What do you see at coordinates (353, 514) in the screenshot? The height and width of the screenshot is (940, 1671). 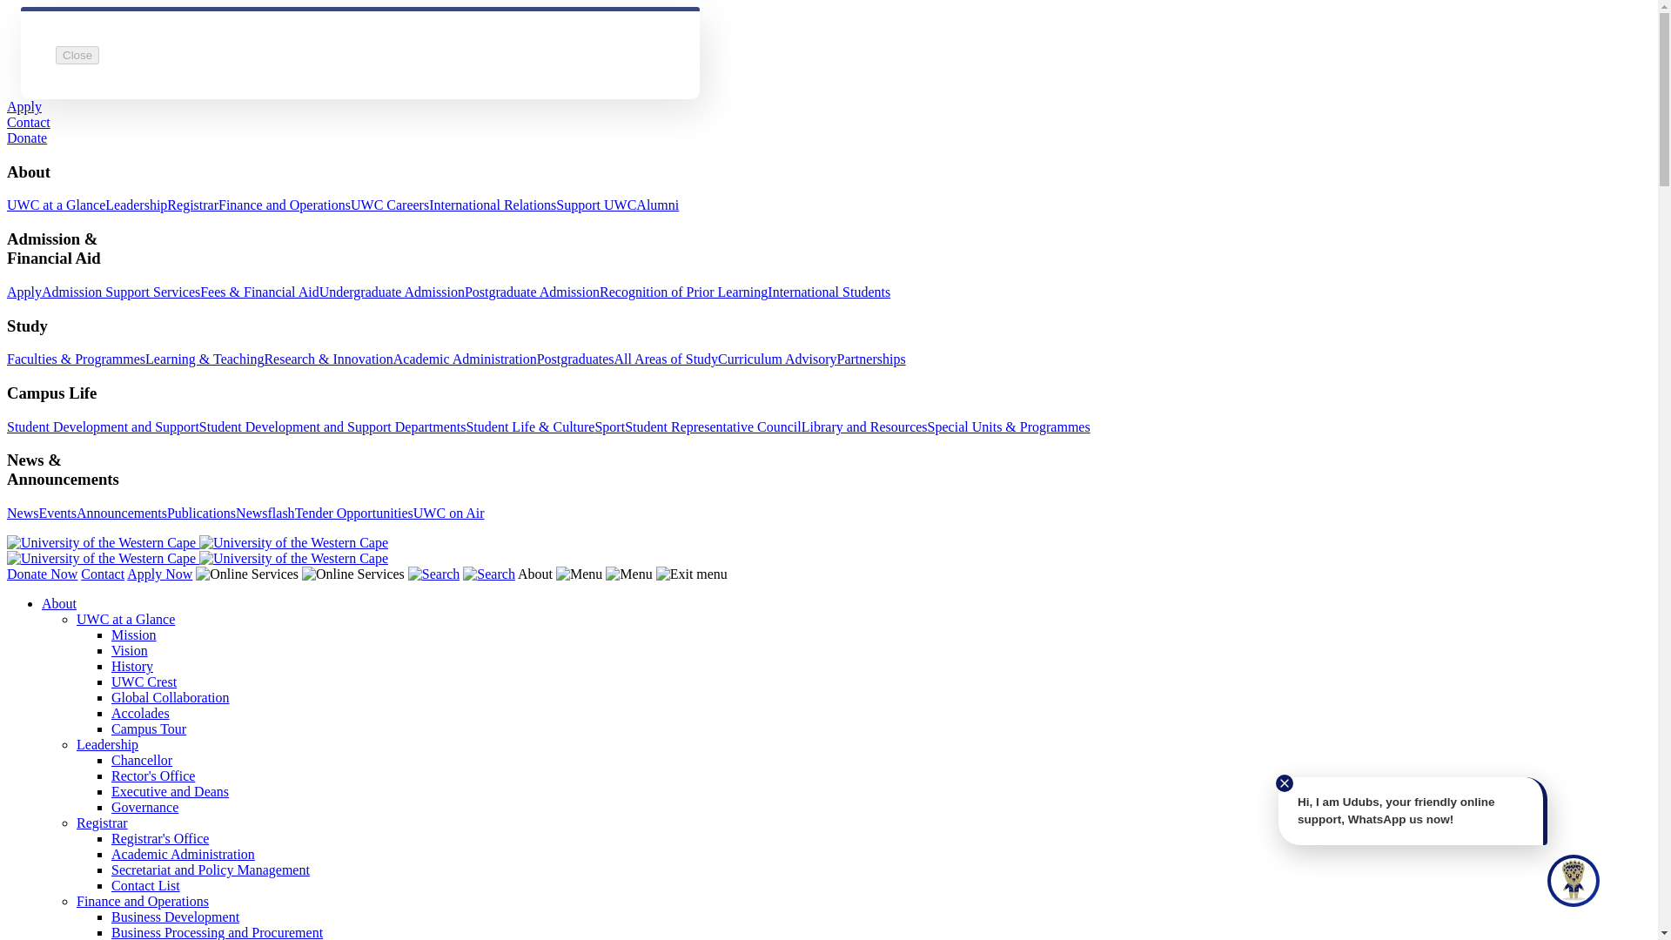 I see `Tender Opportunities` at bounding box center [353, 514].